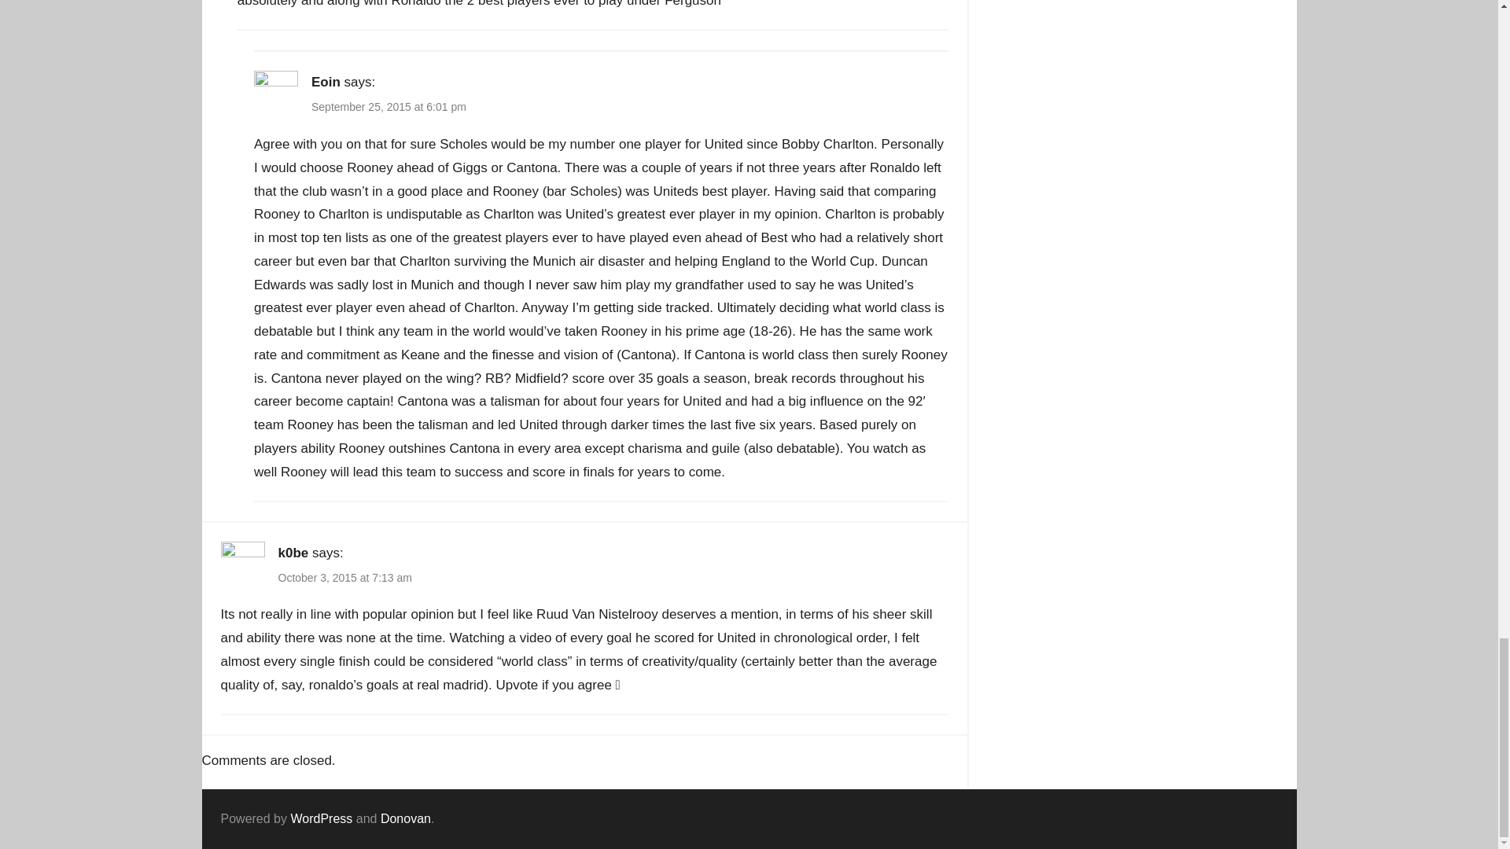 This screenshot has height=849, width=1510. I want to click on Donovan WordPress Theme, so click(405, 818).